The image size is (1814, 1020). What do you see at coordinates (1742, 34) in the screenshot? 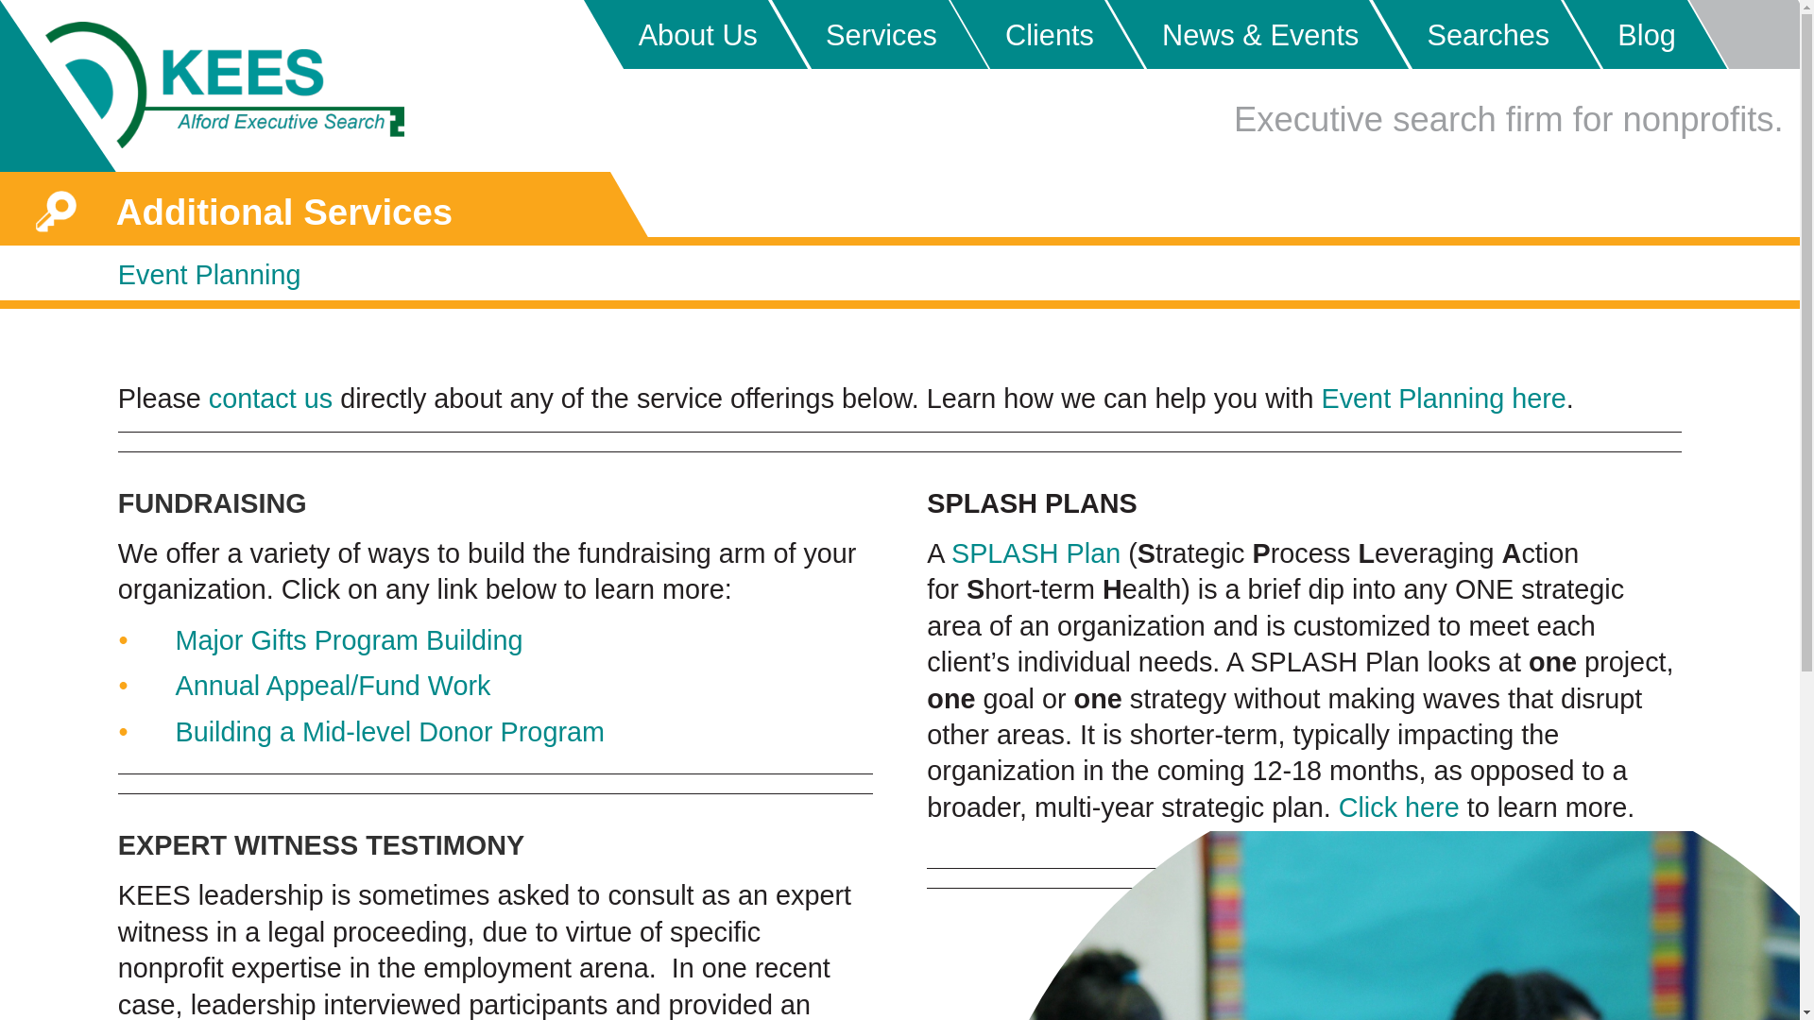
I see `Placeholder` at bounding box center [1742, 34].